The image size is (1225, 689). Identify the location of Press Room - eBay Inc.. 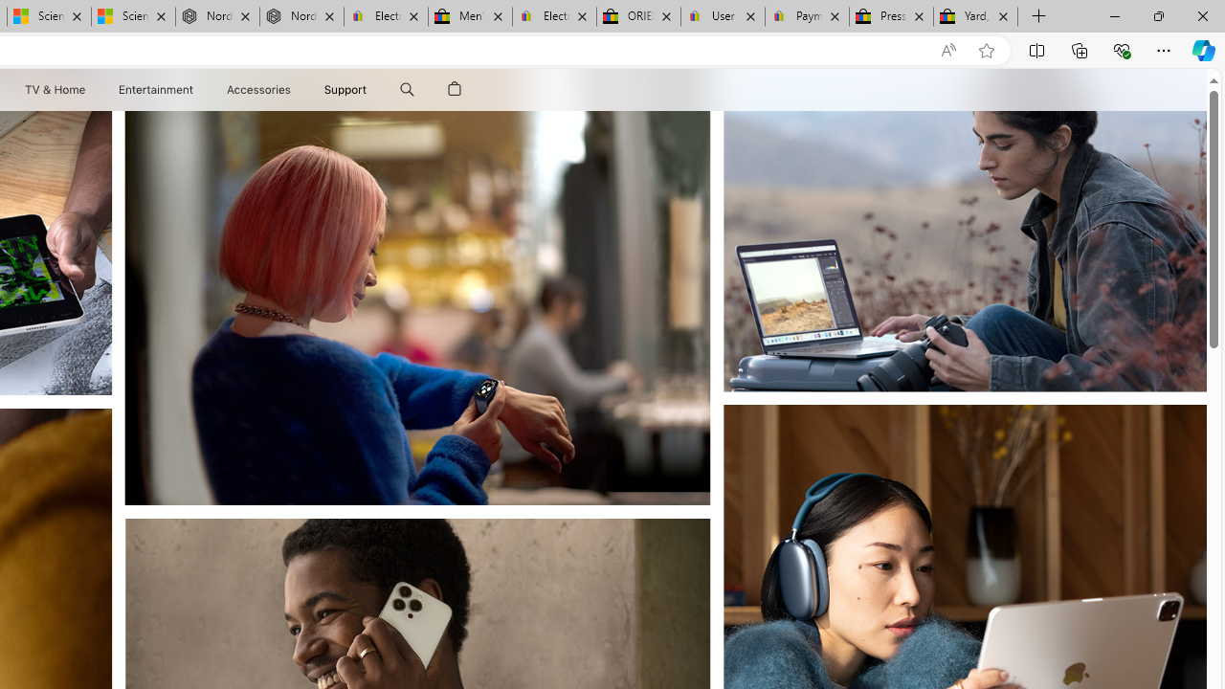
(892, 17).